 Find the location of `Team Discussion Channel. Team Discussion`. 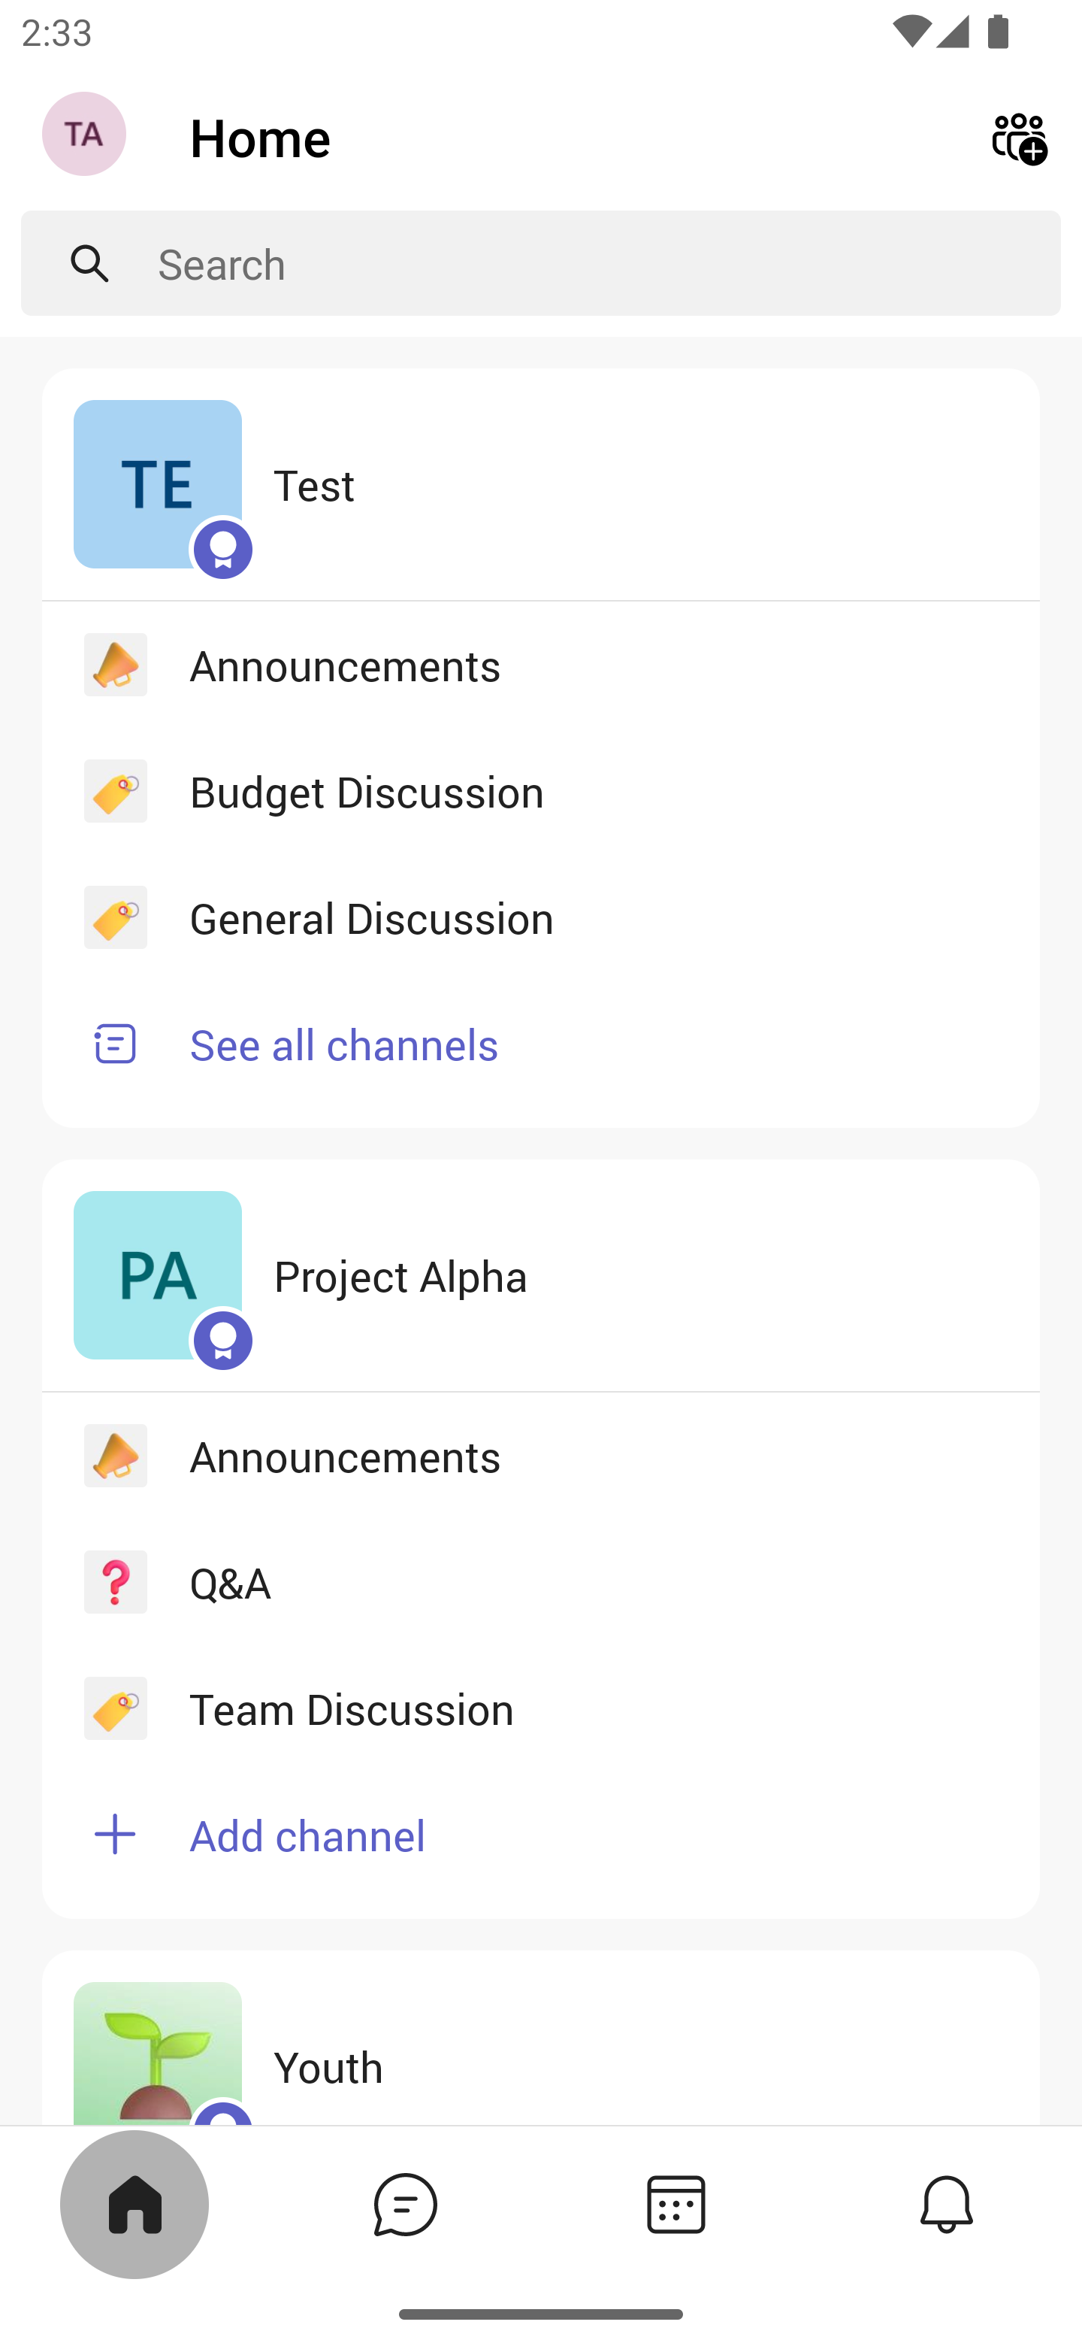

Team Discussion Channel. Team Discussion is located at coordinates (541, 1708).